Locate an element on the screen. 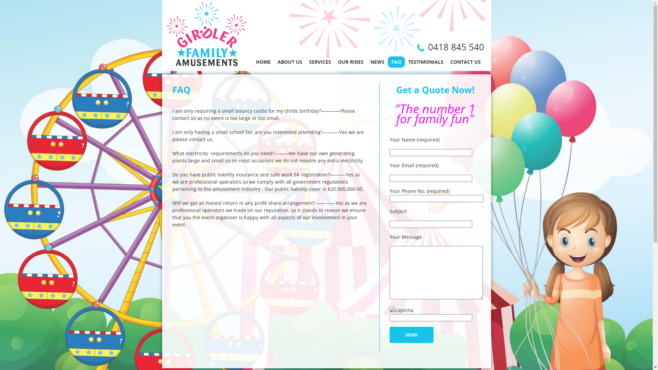 This screenshot has height=370, width=658. Girdler Family Amusements is located at coordinates (204, 36).